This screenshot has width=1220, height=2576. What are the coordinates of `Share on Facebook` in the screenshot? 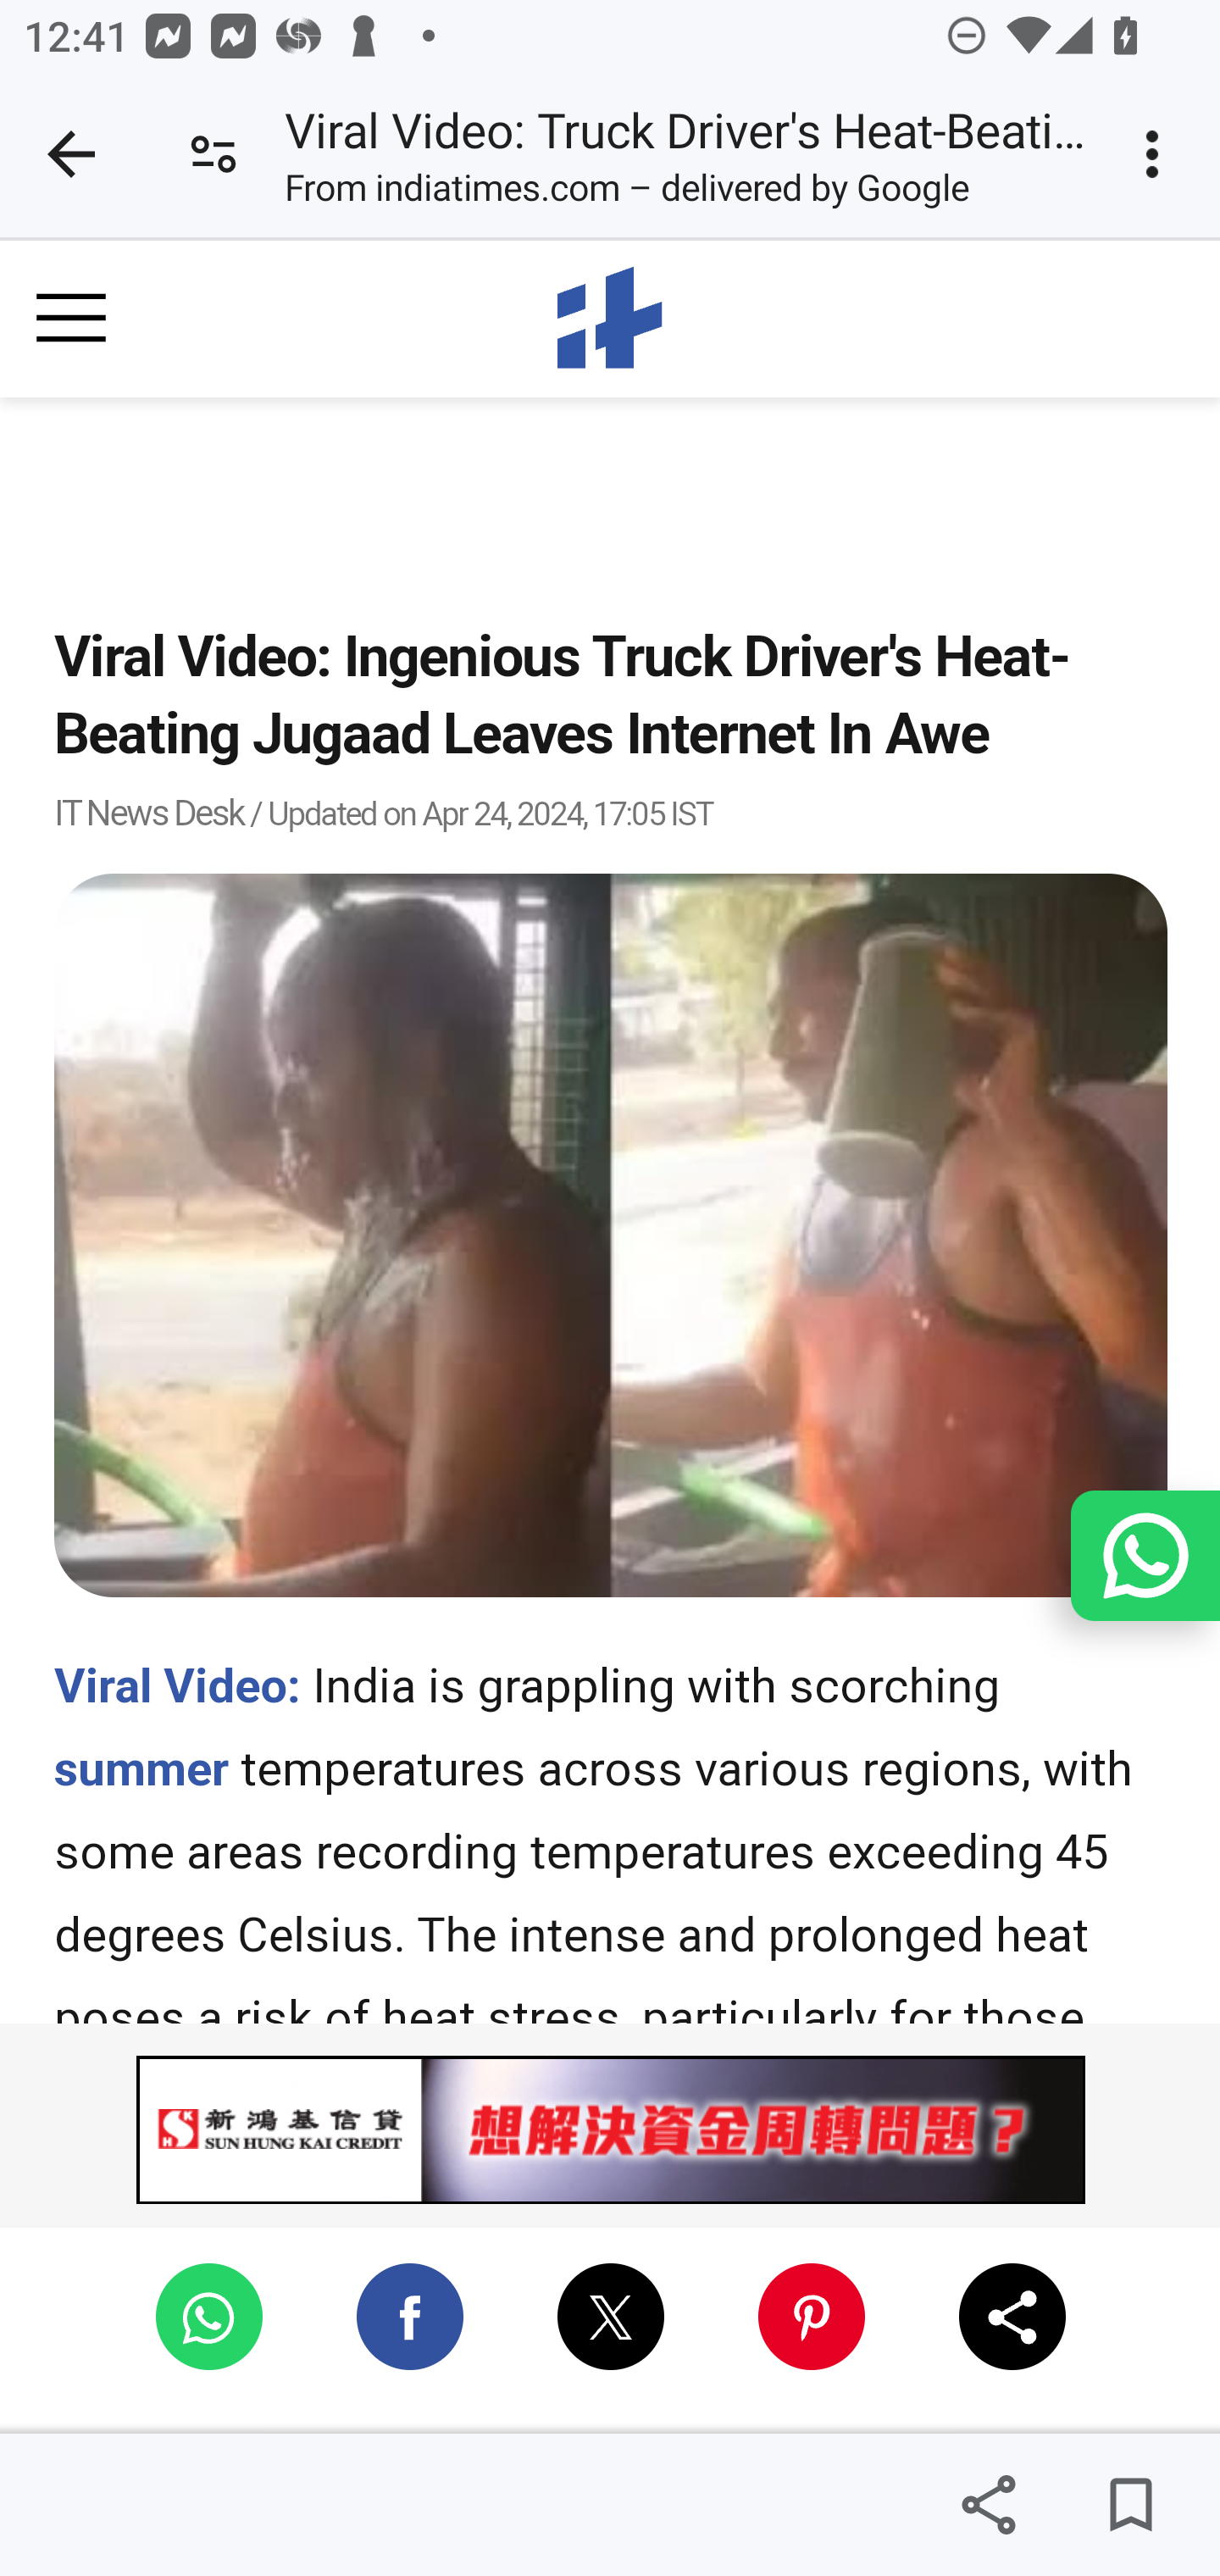 It's located at (410, 2317).